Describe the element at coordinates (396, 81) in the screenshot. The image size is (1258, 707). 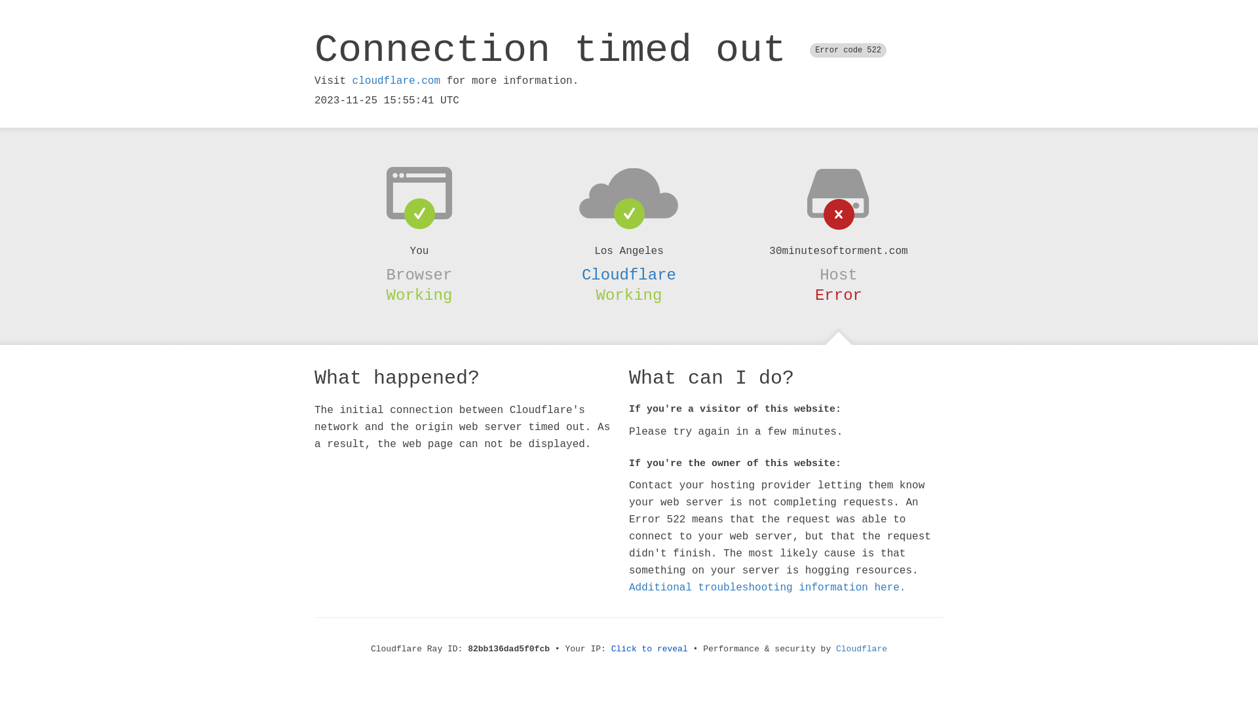
I see `cloudflare.com` at that location.